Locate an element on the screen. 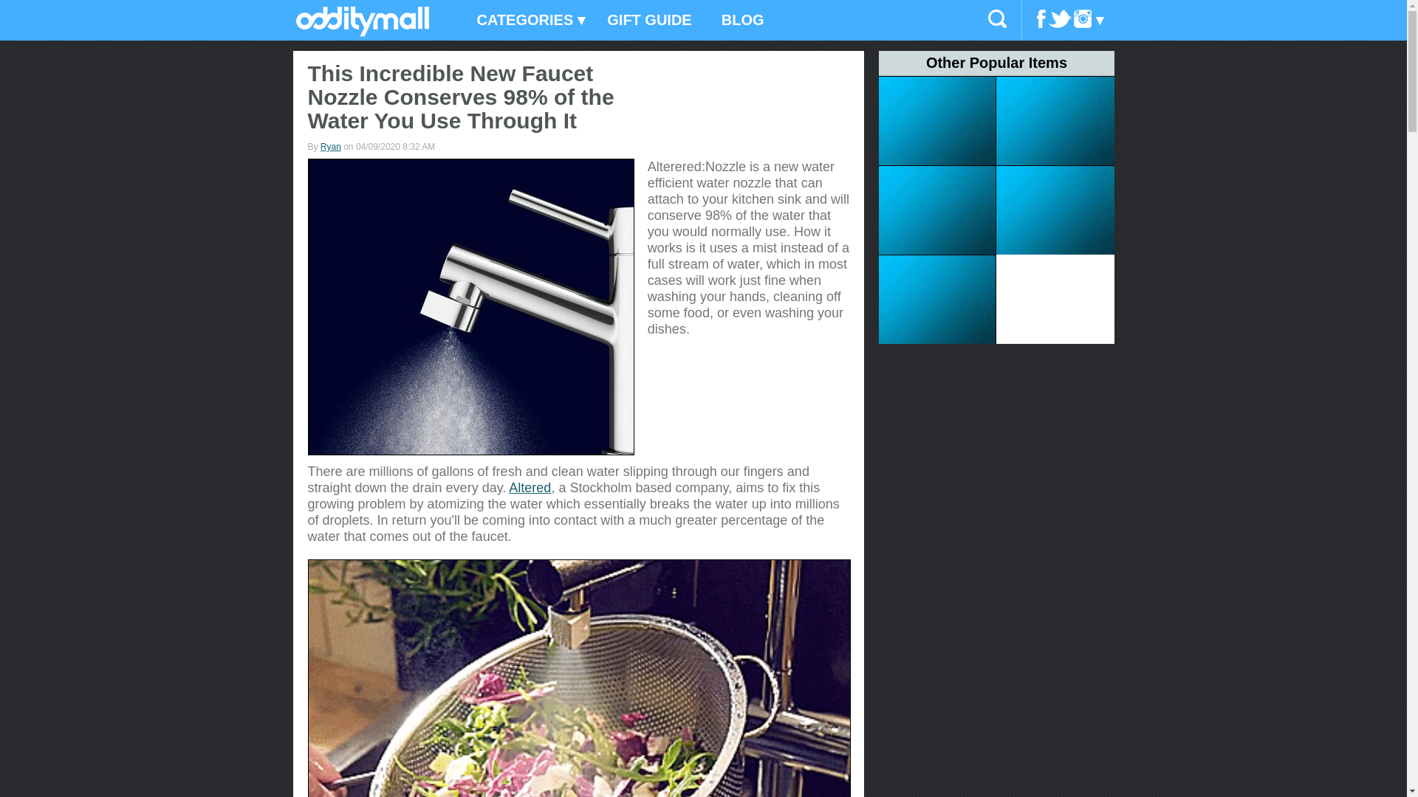 Image resolution: width=1418 pixels, height=797 pixels. Ryan is located at coordinates (331, 147).